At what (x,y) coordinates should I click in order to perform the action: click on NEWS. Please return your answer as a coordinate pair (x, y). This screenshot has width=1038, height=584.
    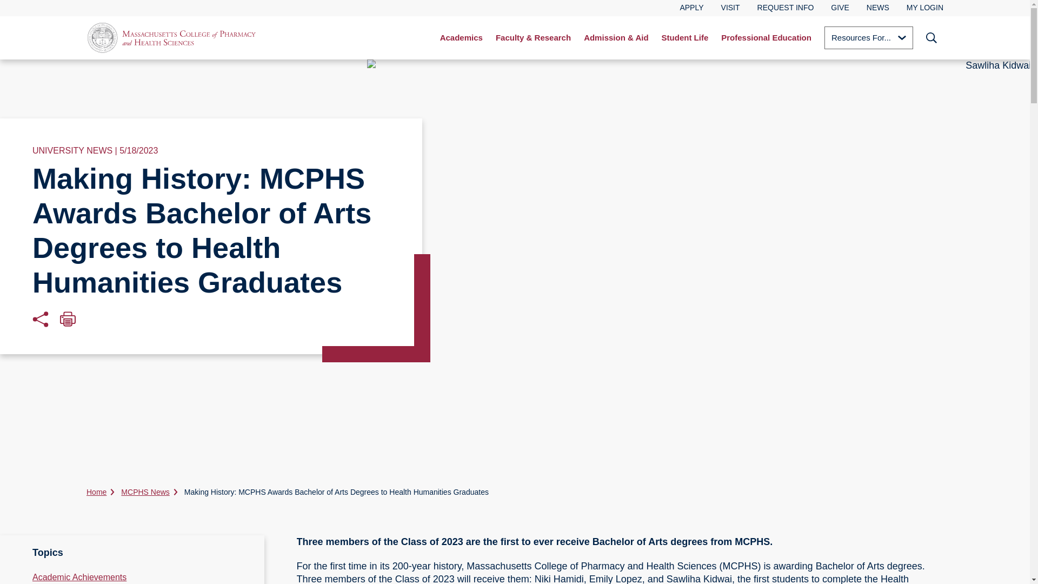
    Looking at the image, I should click on (878, 8).